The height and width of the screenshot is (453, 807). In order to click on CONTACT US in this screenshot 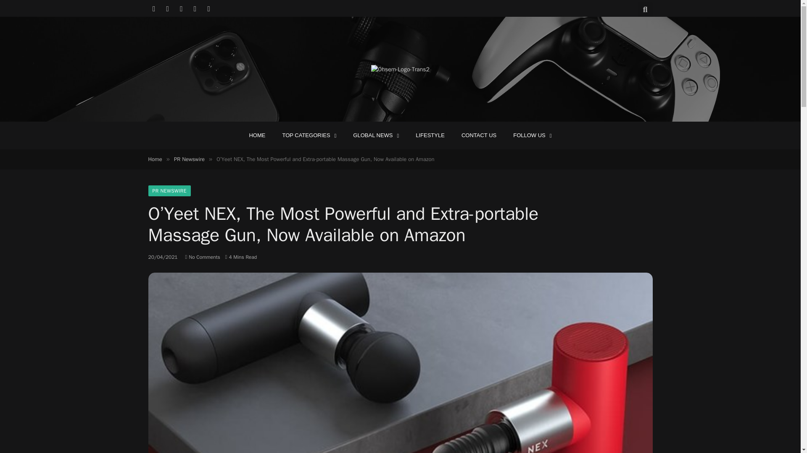, I will do `click(479, 135)`.